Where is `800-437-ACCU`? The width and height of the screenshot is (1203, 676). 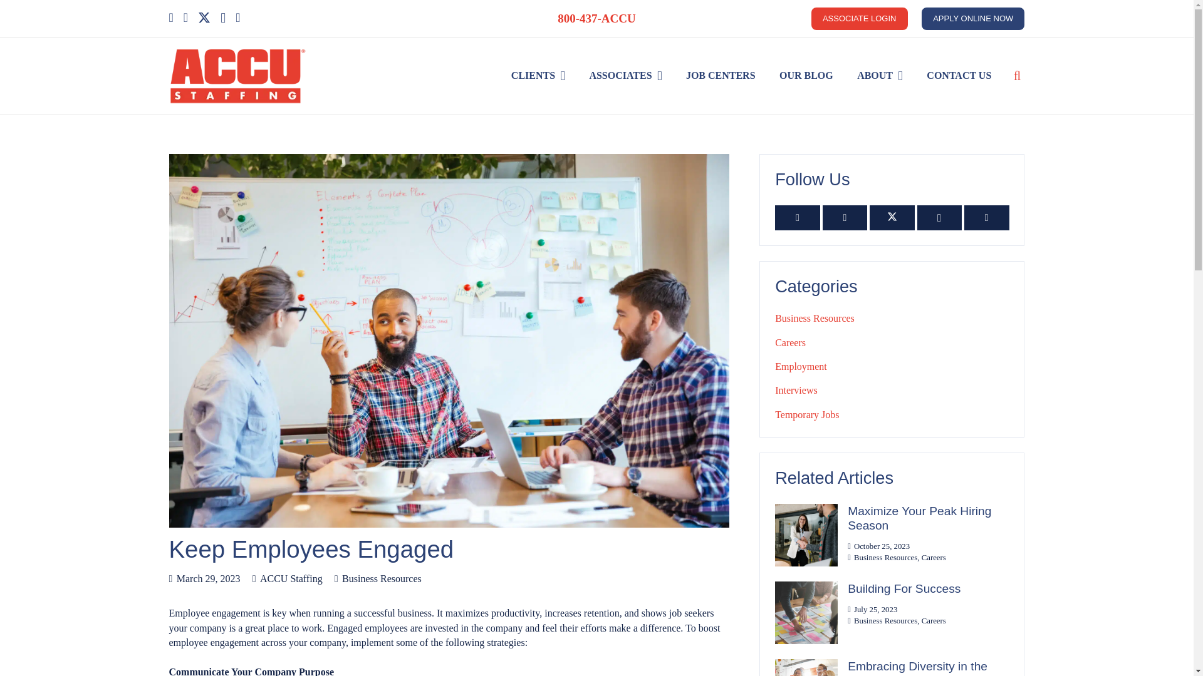 800-437-ACCU is located at coordinates (596, 18).